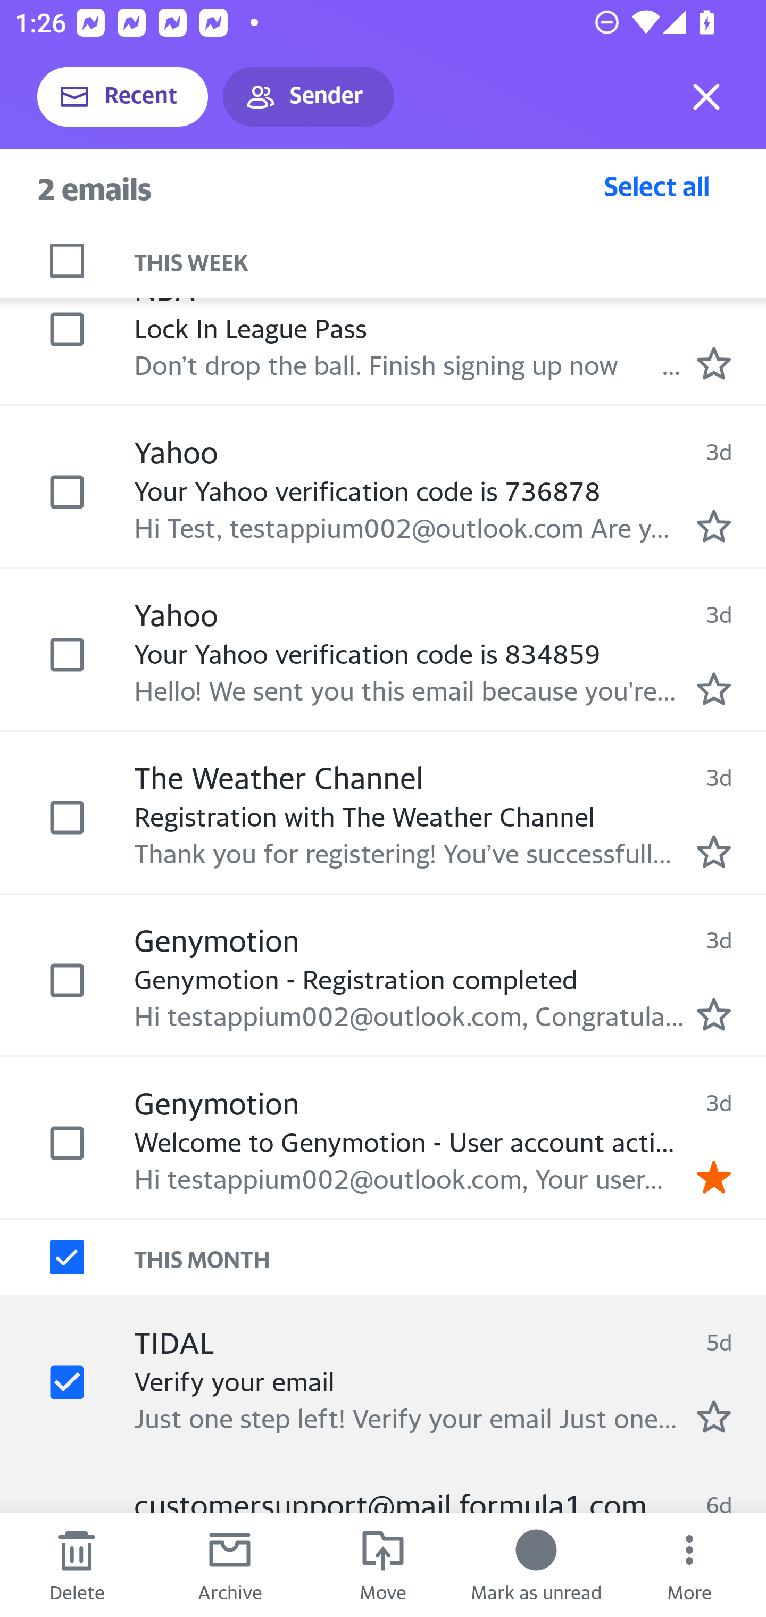  What do you see at coordinates (230, 1565) in the screenshot?
I see `Archive` at bounding box center [230, 1565].